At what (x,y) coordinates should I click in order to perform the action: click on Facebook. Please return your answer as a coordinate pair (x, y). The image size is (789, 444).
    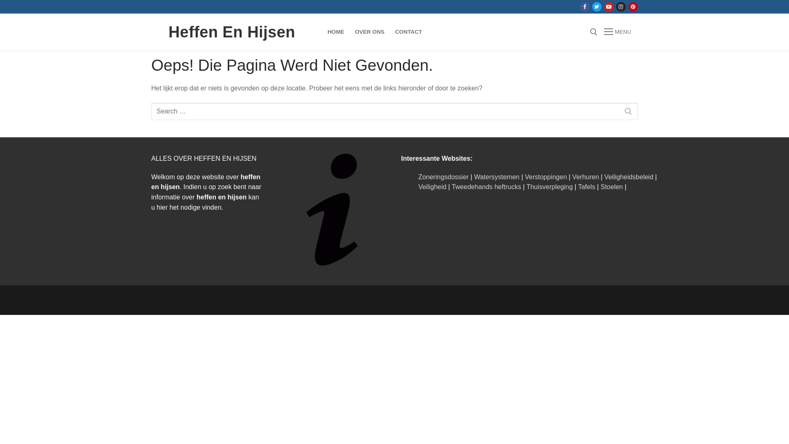
    Looking at the image, I should click on (584, 7).